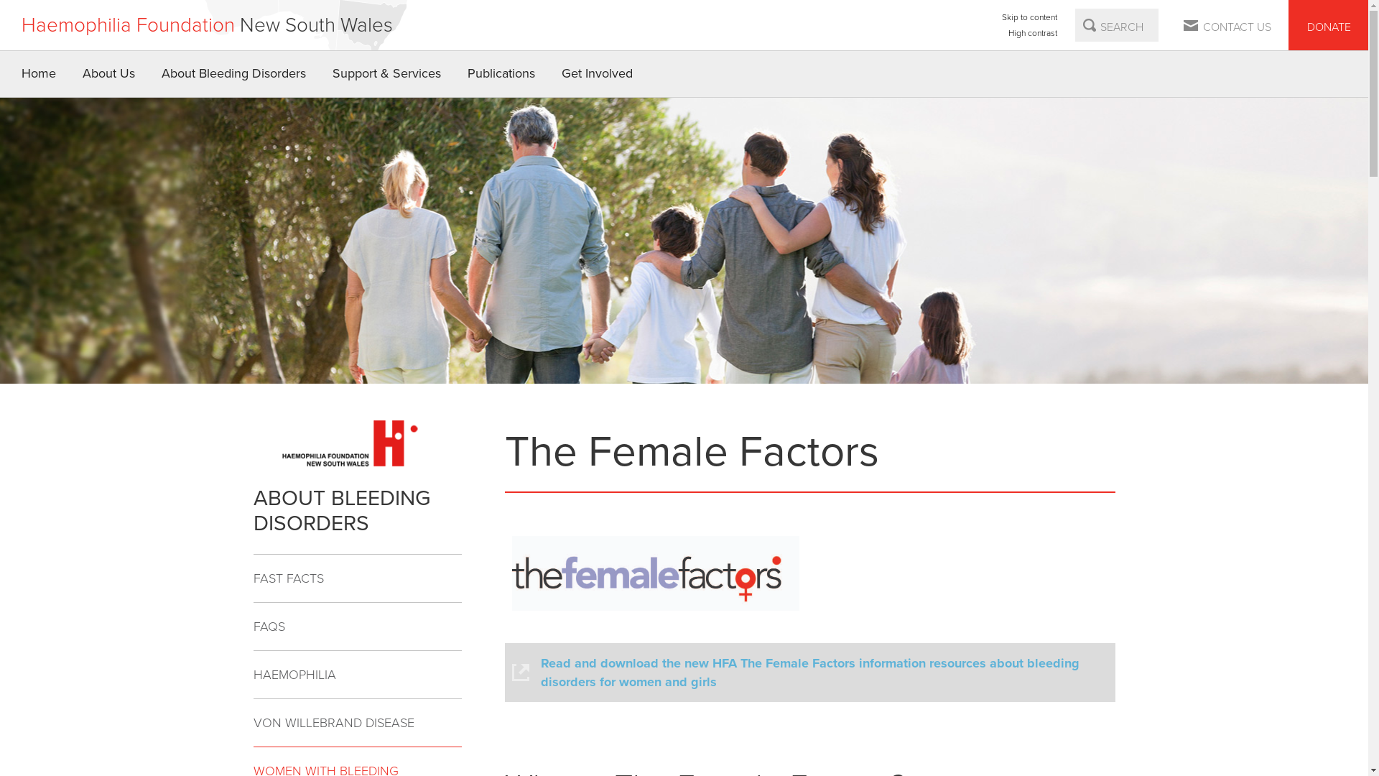 The width and height of the screenshot is (1379, 776). What do you see at coordinates (39, 74) in the screenshot?
I see `Home` at bounding box center [39, 74].